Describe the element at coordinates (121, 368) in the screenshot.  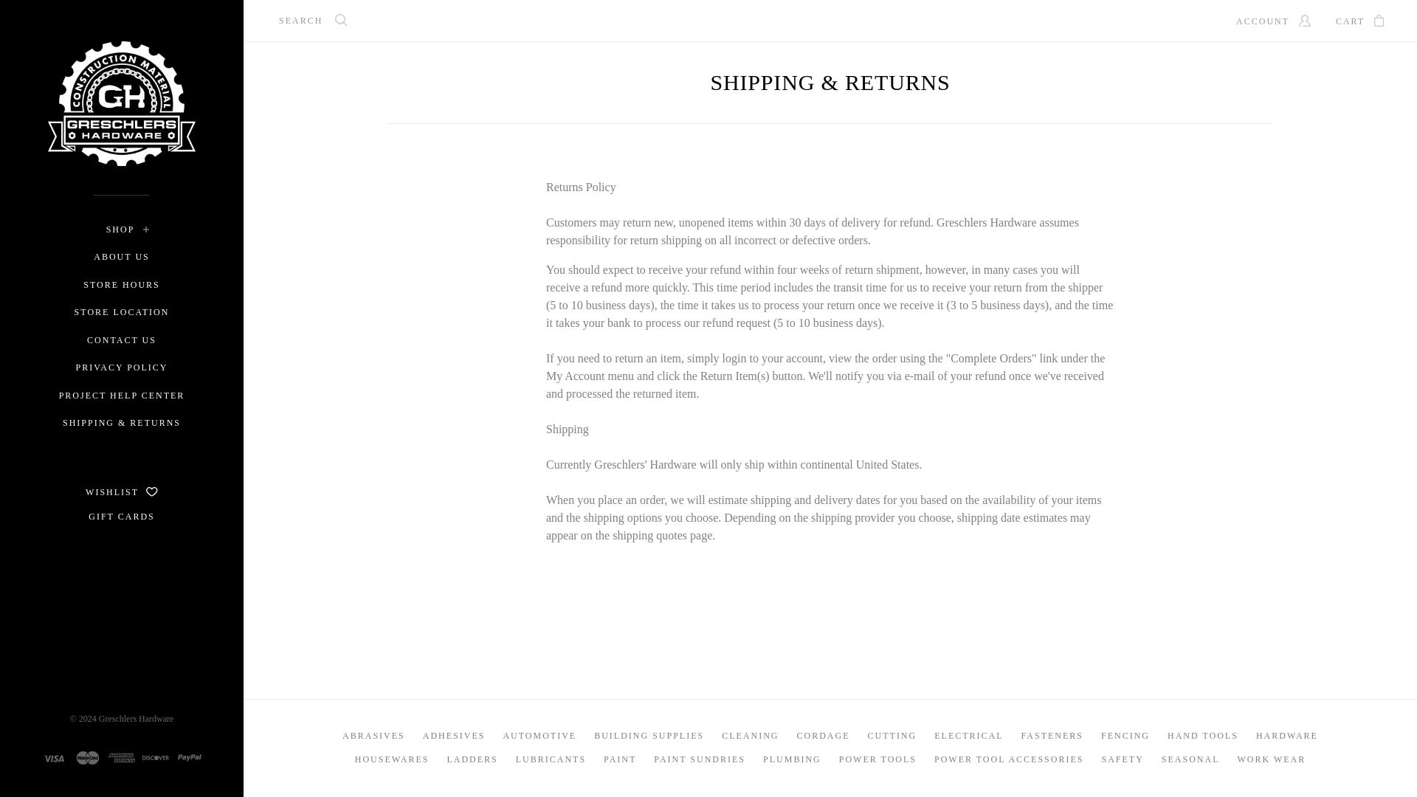
I see `PRIVACY POLICY` at that location.